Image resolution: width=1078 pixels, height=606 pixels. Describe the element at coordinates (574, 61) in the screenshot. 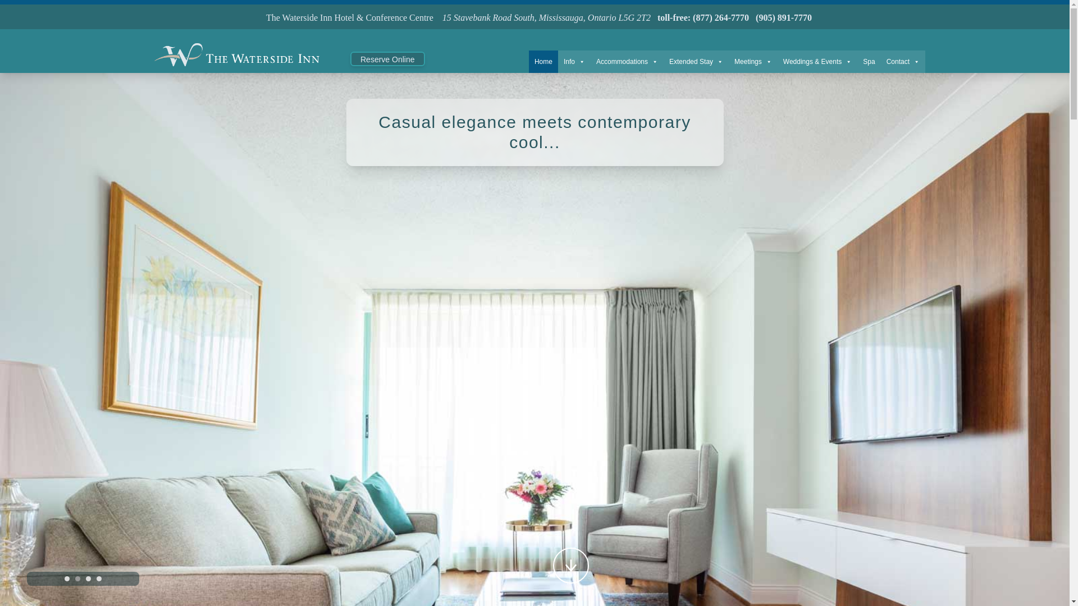

I see `Info` at that location.